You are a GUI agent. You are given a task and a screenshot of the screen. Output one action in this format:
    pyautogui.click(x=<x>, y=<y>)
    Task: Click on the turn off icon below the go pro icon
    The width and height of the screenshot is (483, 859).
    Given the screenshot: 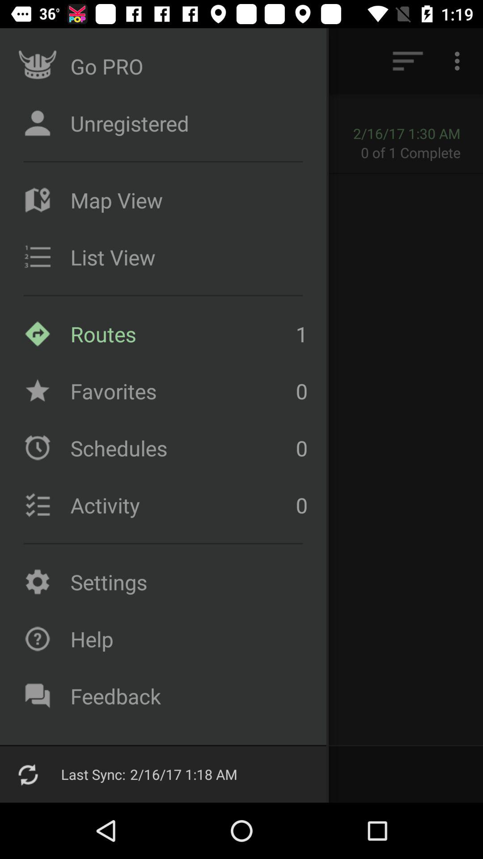 What is the action you would take?
    pyautogui.click(x=77, y=133)
    